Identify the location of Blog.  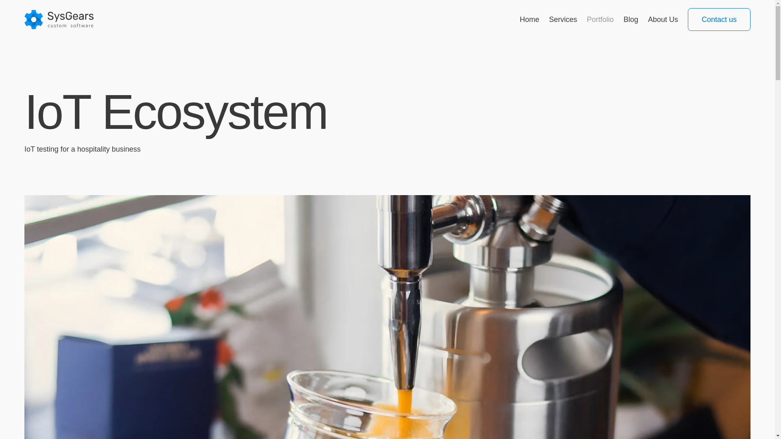
(630, 20).